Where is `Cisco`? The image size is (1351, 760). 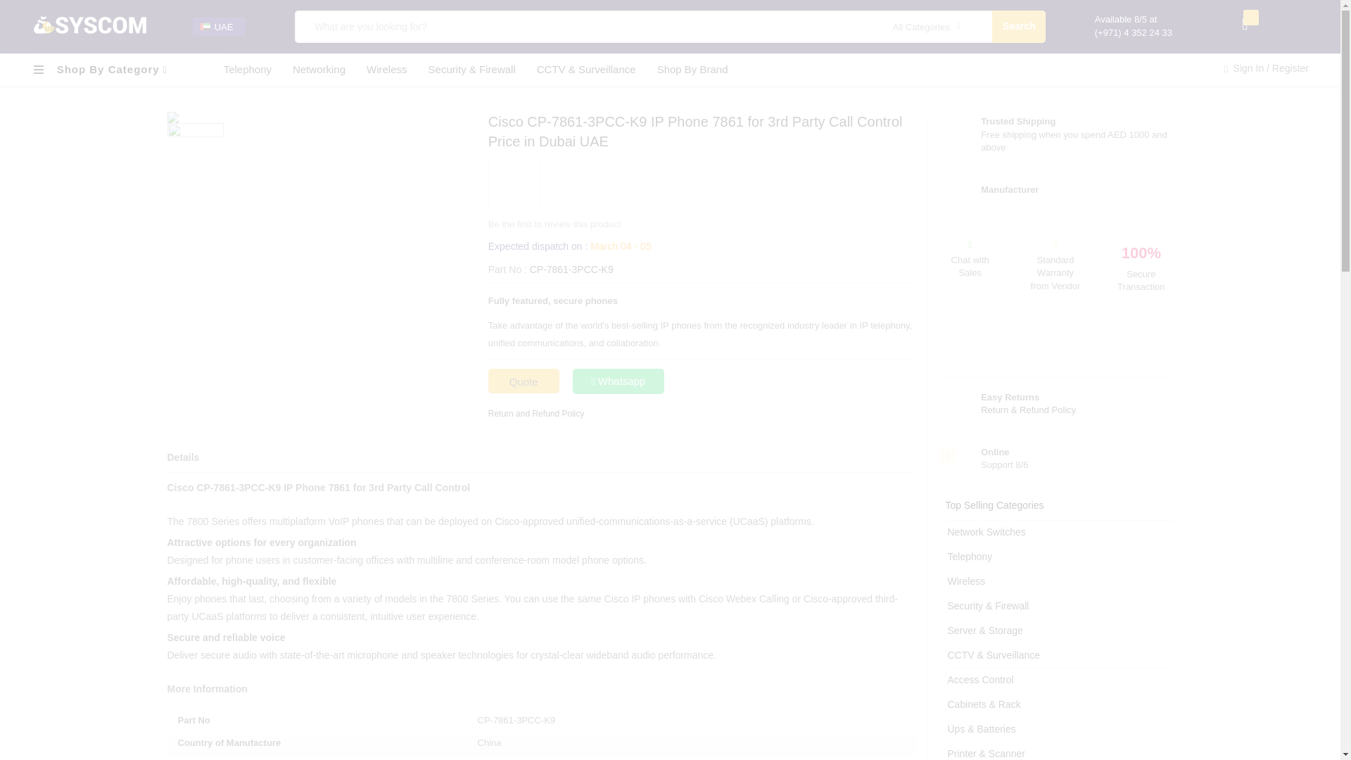
Cisco is located at coordinates (514, 184).